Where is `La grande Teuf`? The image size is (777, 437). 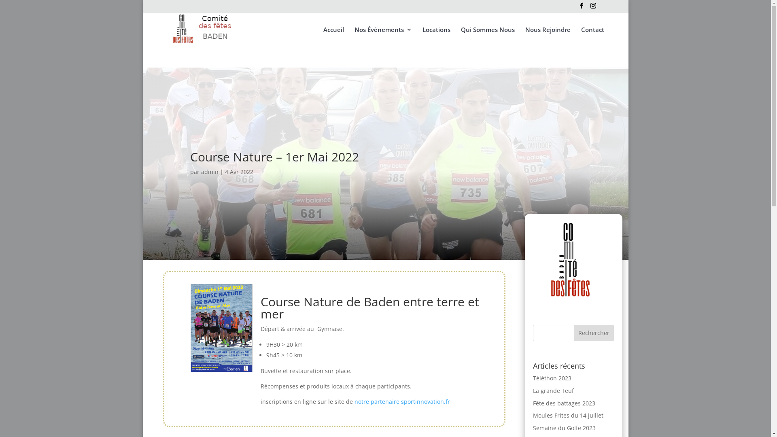 La grande Teuf is located at coordinates (554, 391).